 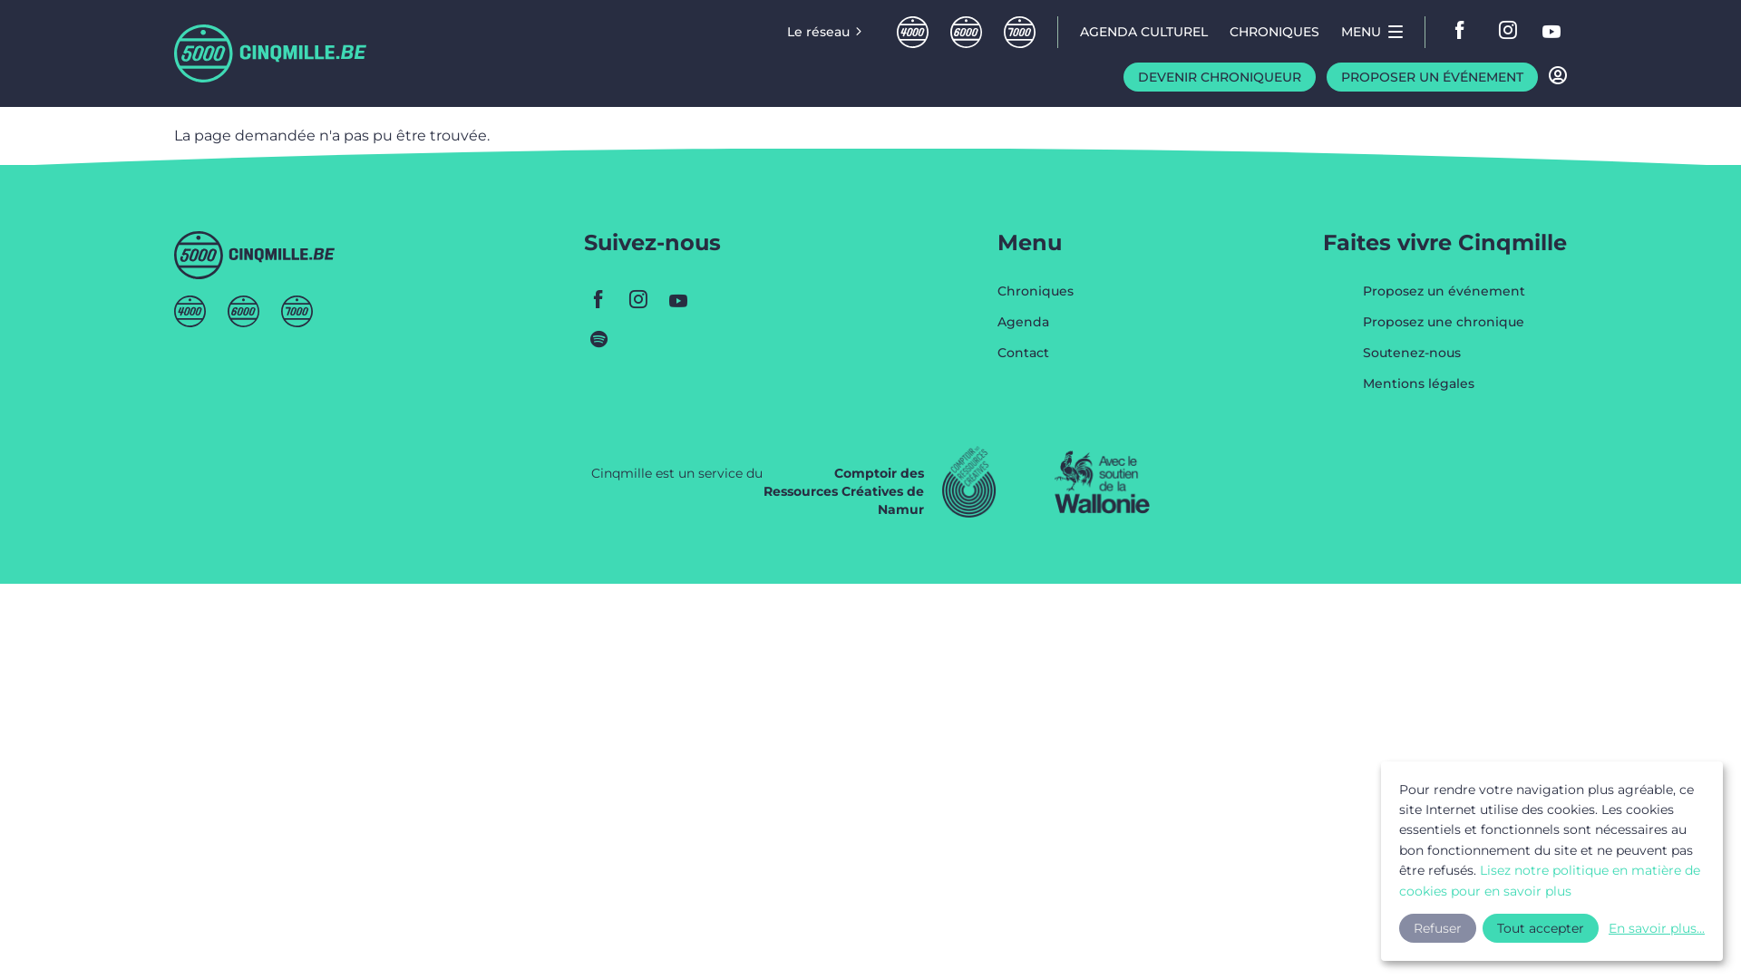 What do you see at coordinates (638, 299) in the screenshot?
I see `instagram` at bounding box center [638, 299].